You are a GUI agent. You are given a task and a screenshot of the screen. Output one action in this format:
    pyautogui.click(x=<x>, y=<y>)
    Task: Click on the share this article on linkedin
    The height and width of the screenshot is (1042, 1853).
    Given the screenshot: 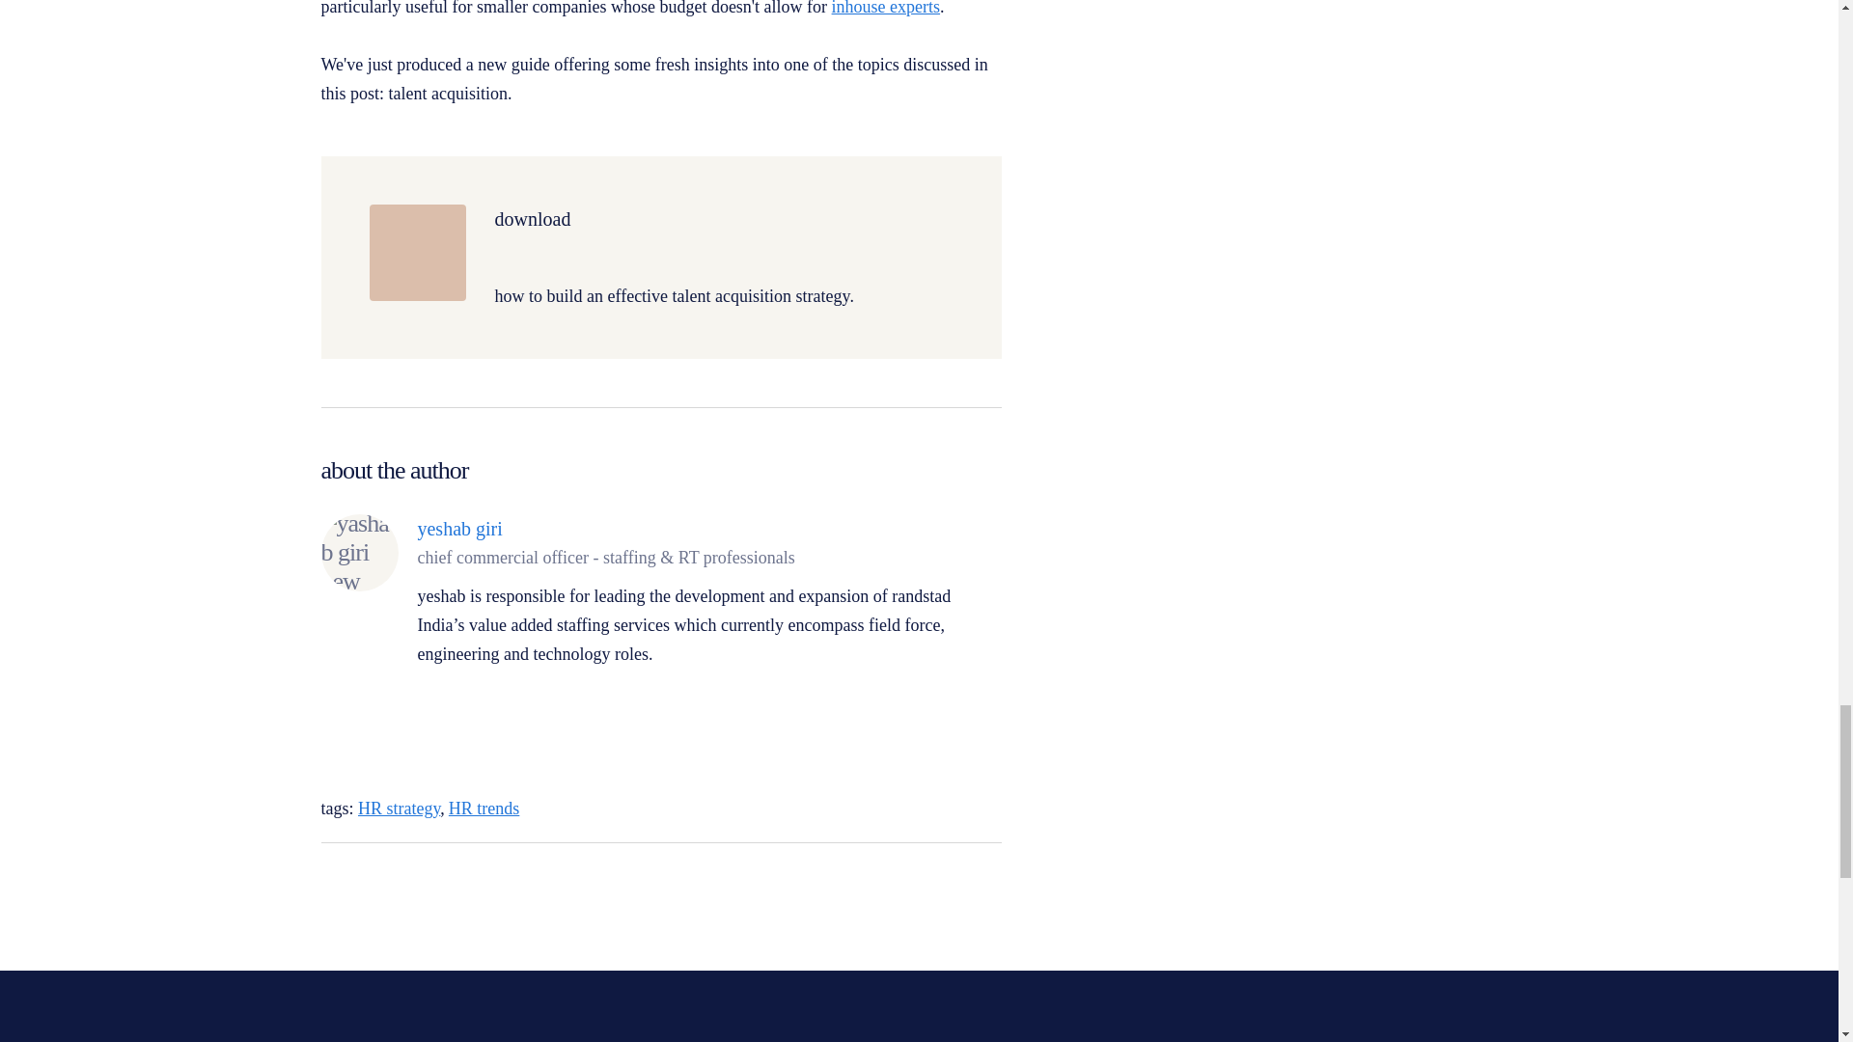 What is the action you would take?
    pyautogui.click(x=886, y=878)
    